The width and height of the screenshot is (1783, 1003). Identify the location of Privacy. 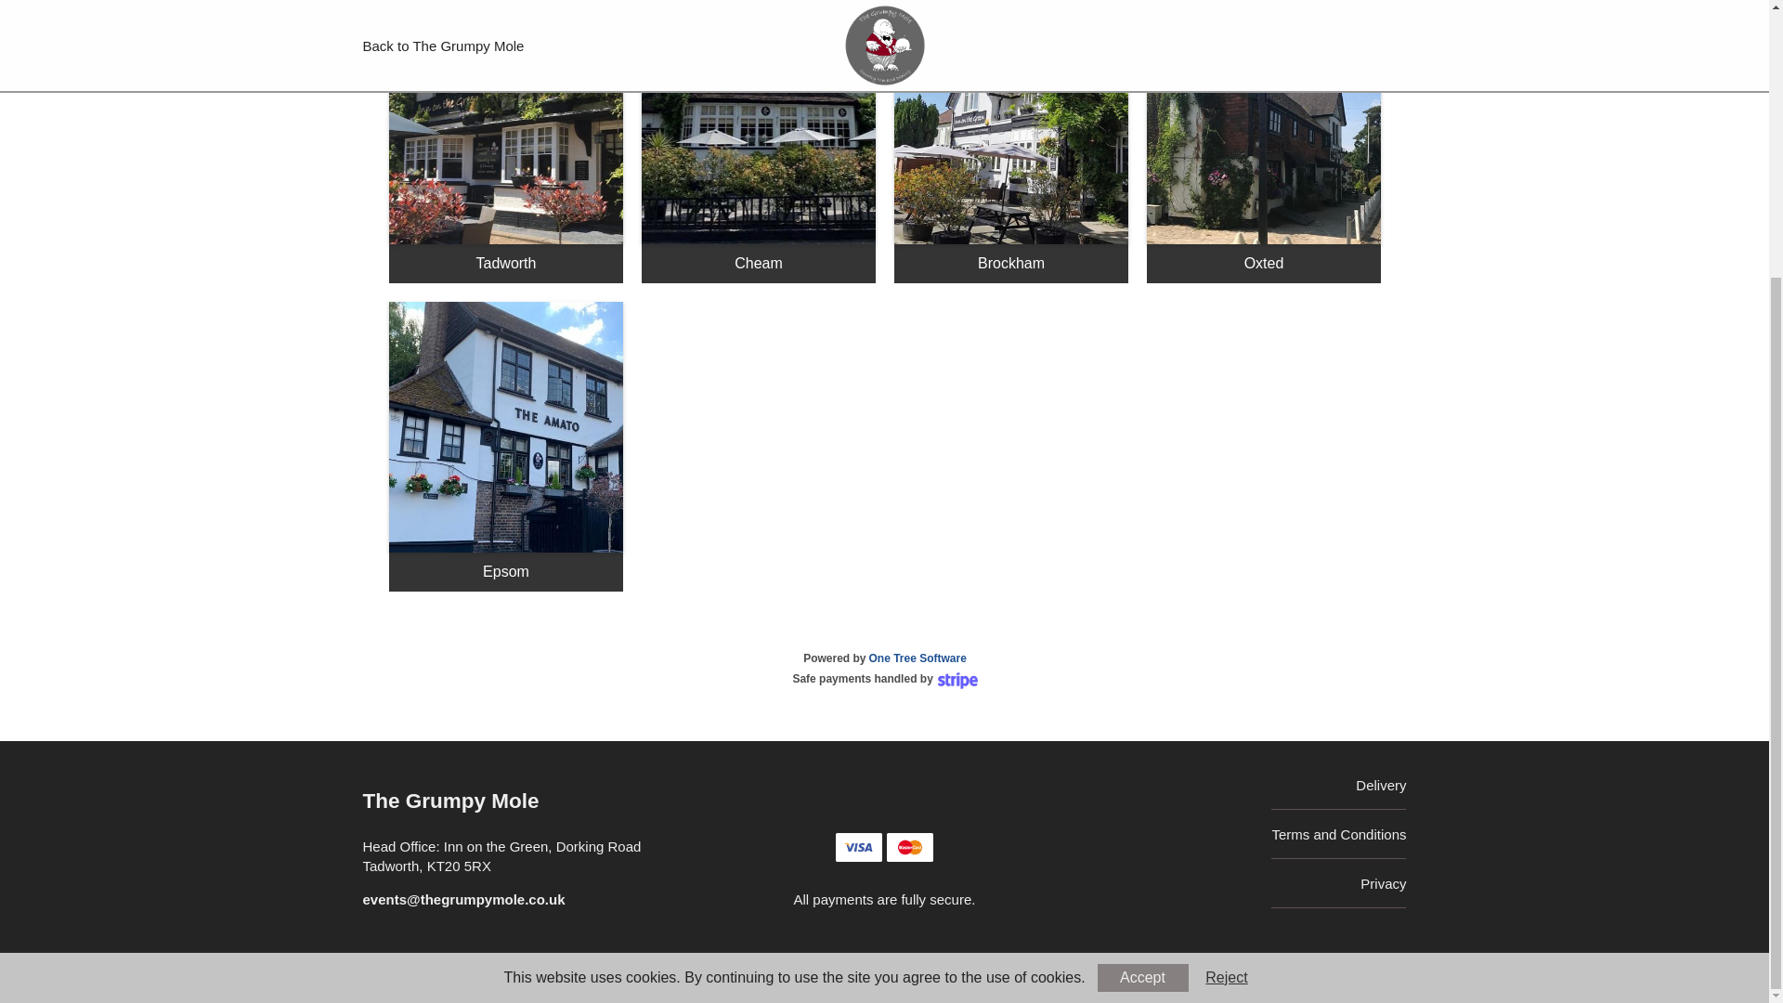
(1383, 883).